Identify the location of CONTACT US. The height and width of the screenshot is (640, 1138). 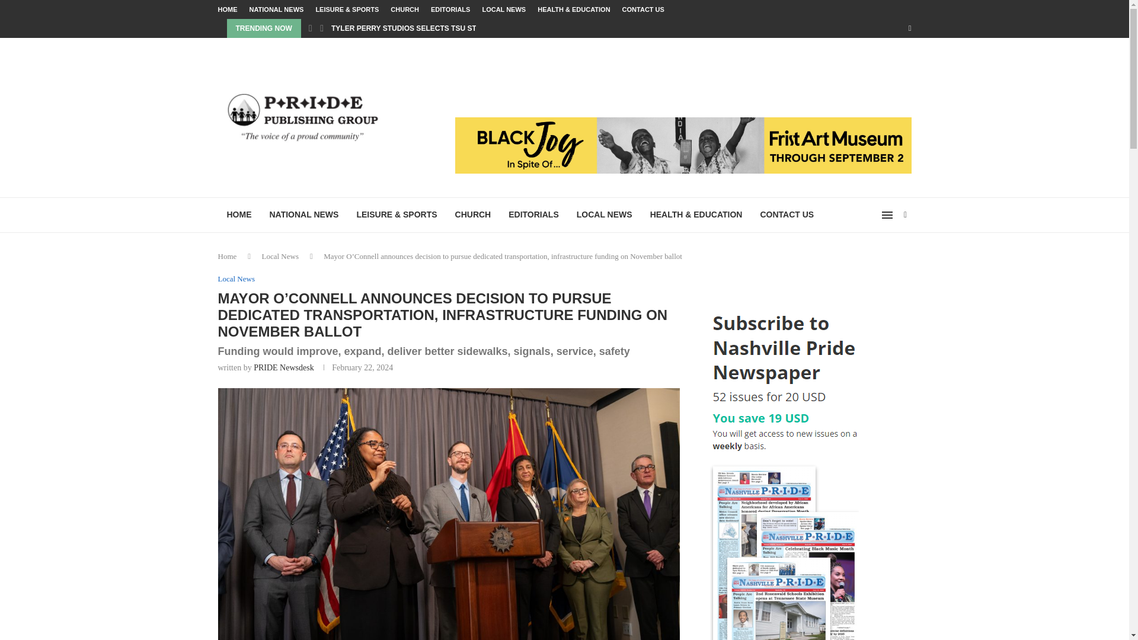
(644, 9).